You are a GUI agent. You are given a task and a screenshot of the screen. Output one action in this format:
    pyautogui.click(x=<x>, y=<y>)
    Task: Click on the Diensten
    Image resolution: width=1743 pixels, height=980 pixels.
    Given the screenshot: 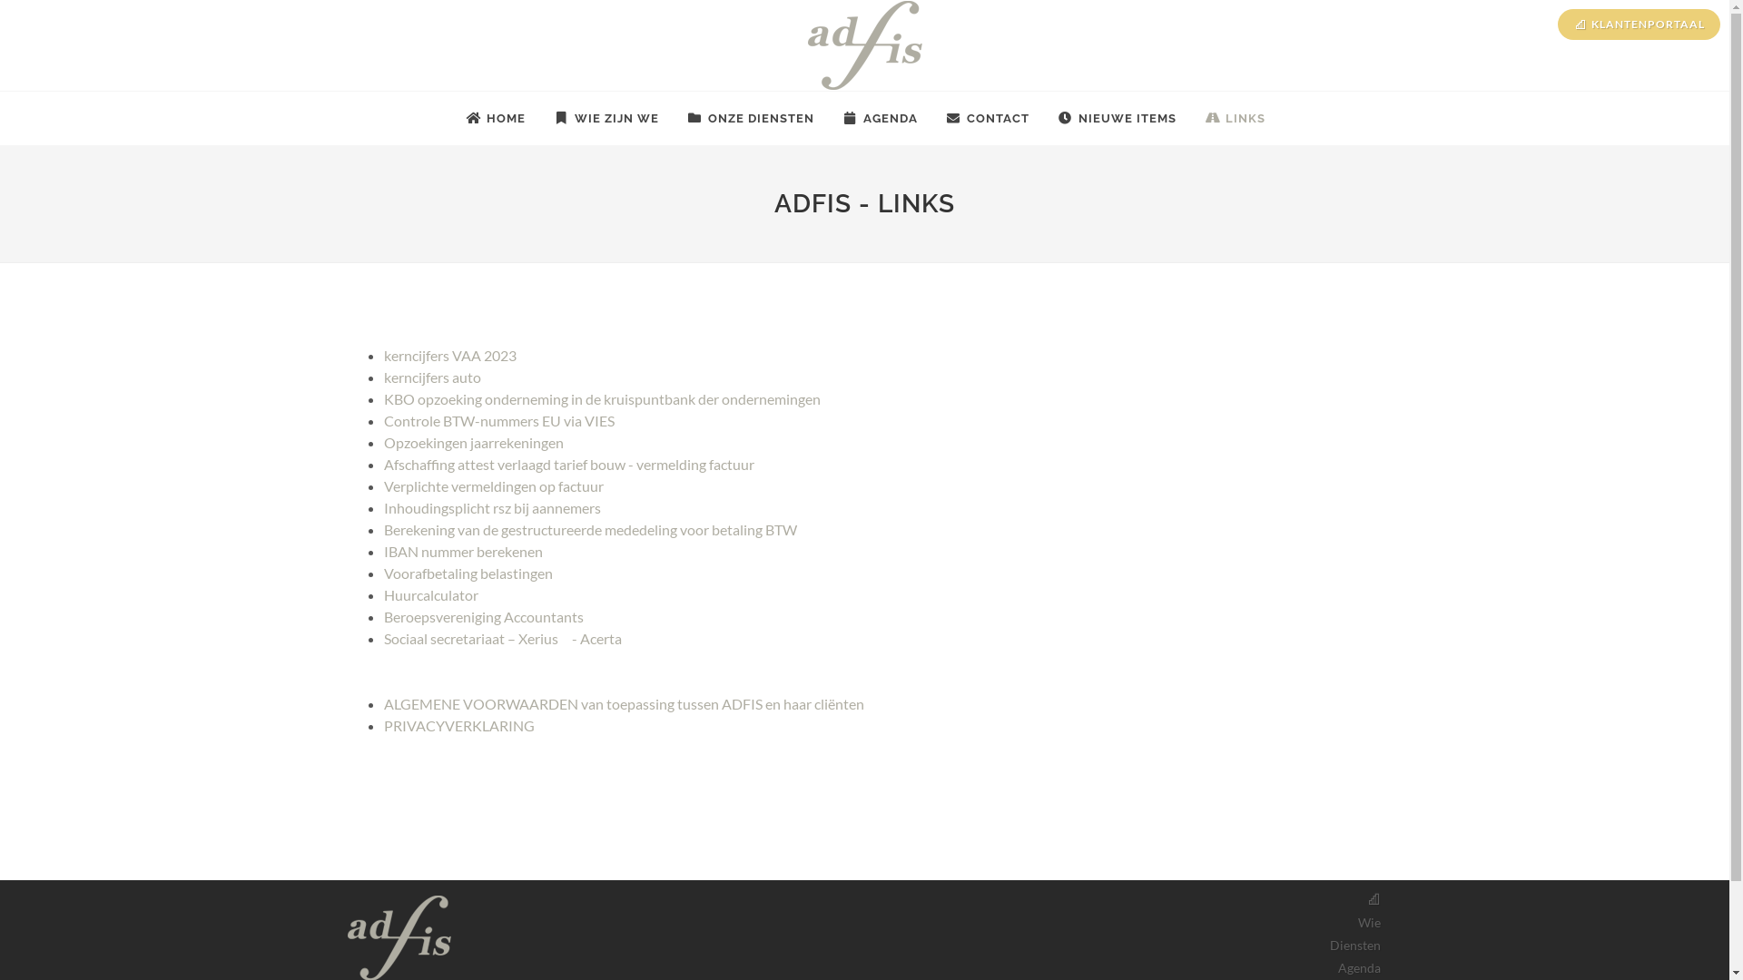 What is the action you would take?
    pyautogui.click(x=1354, y=946)
    